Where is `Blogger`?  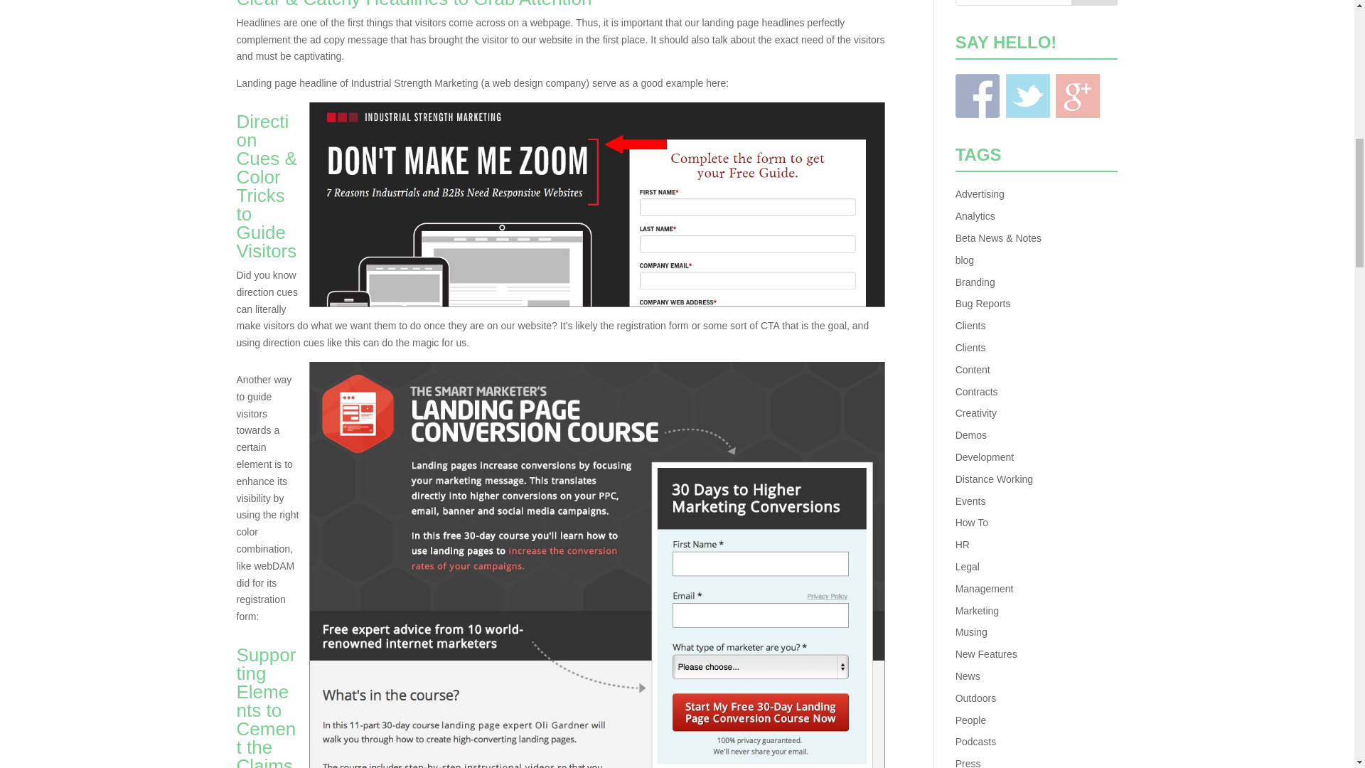 Blogger is located at coordinates (1078, 95).